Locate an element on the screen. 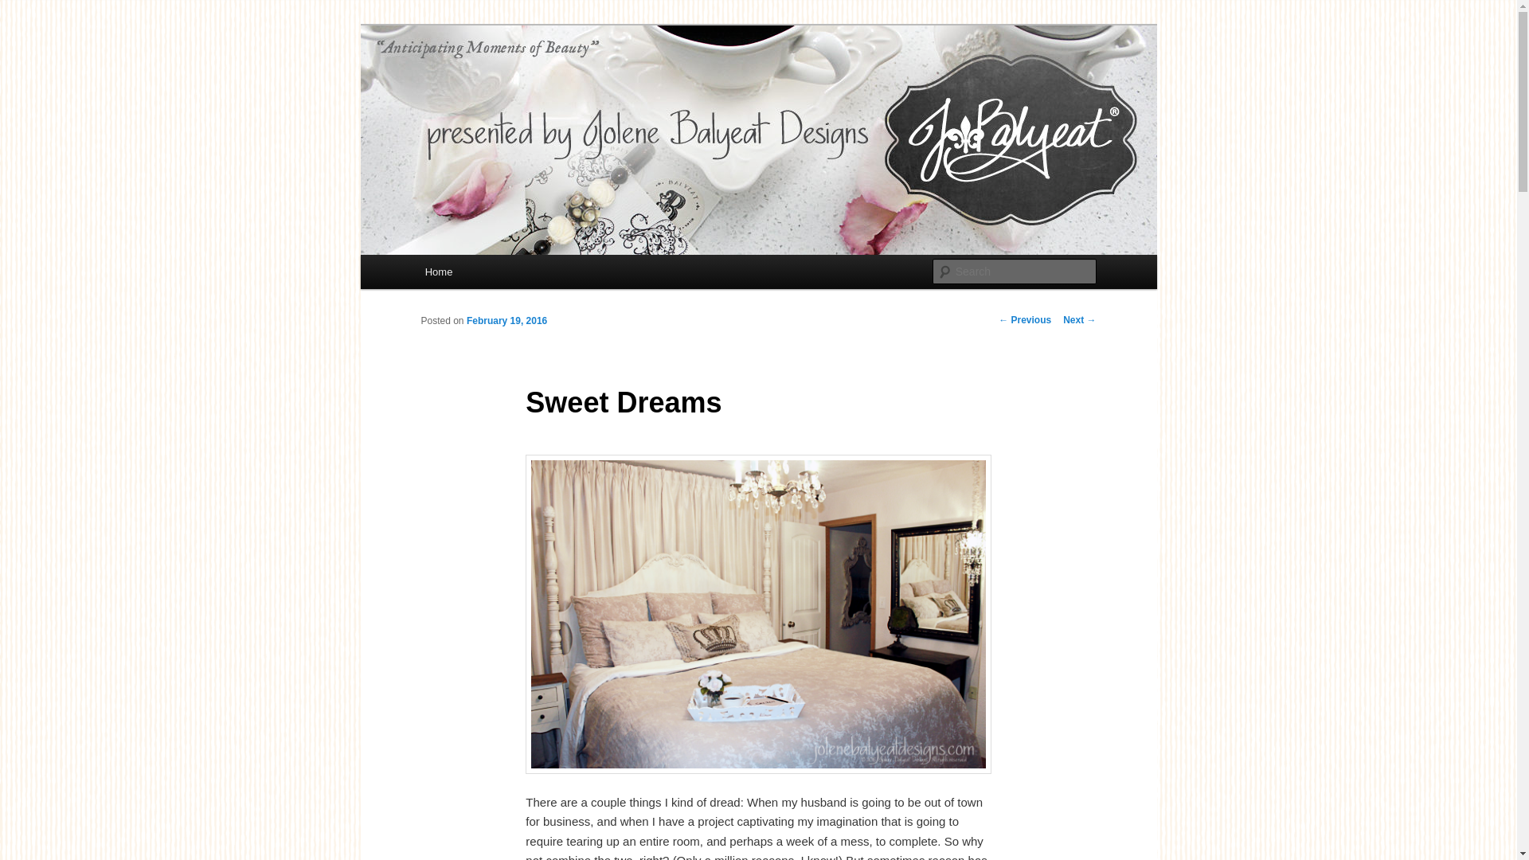 The height and width of the screenshot is (860, 1529). Jolene Balyeat Designs is located at coordinates (553, 83).